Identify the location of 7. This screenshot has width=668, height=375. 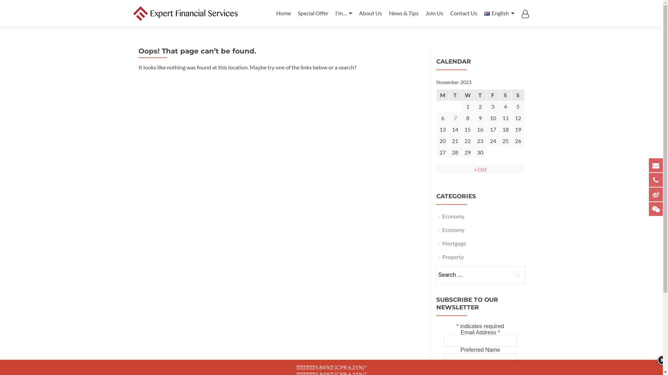
(455, 118).